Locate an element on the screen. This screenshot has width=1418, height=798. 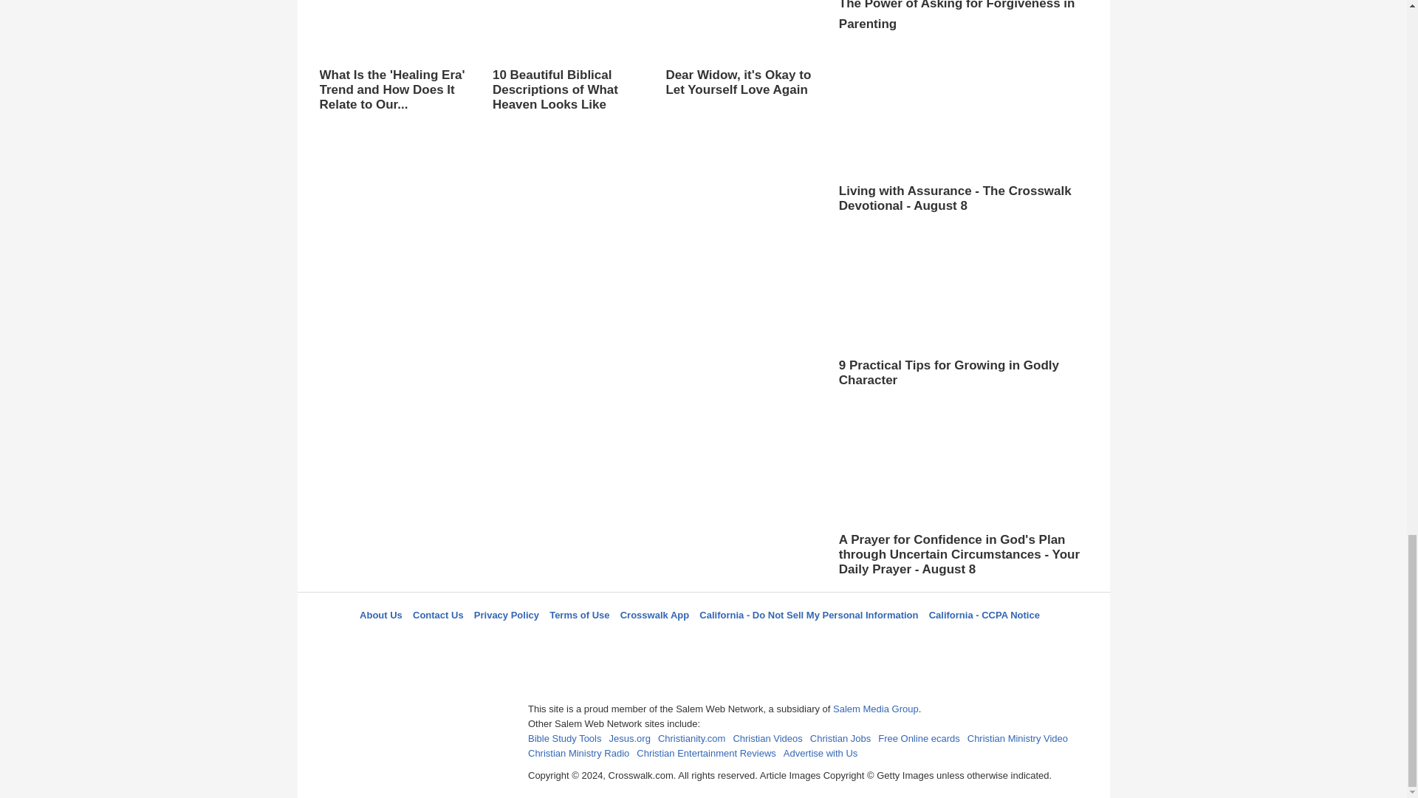
YouTube is located at coordinates (775, 641).